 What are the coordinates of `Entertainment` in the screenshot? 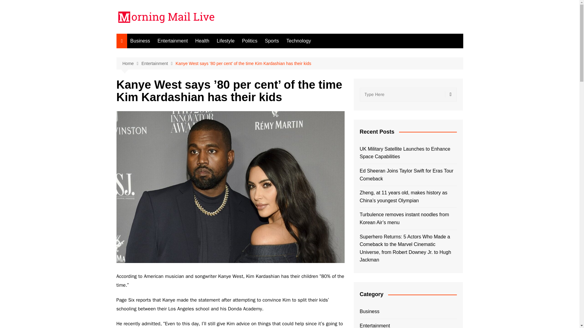 It's located at (173, 41).